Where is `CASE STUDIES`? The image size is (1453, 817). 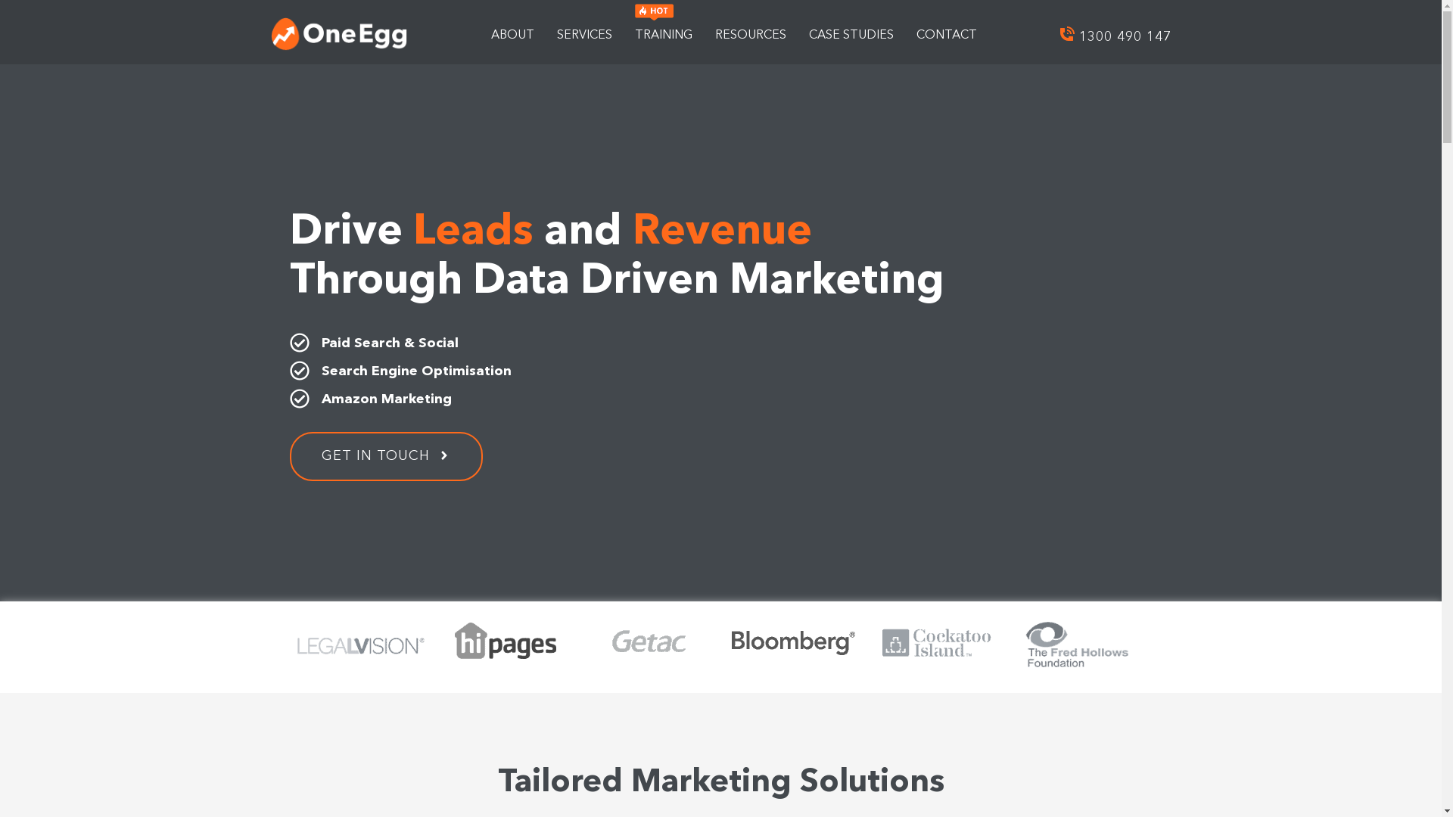
CASE STUDIES is located at coordinates (851, 34).